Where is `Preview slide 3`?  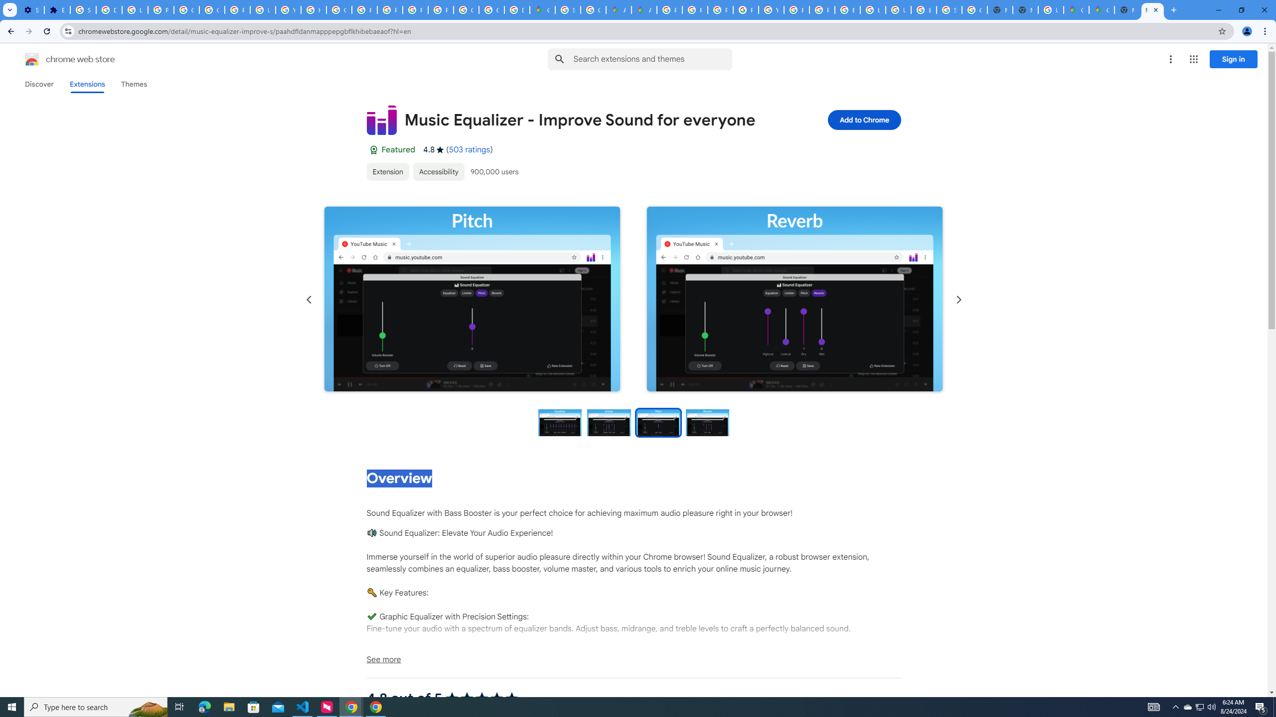
Preview slide 3 is located at coordinates (658, 422).